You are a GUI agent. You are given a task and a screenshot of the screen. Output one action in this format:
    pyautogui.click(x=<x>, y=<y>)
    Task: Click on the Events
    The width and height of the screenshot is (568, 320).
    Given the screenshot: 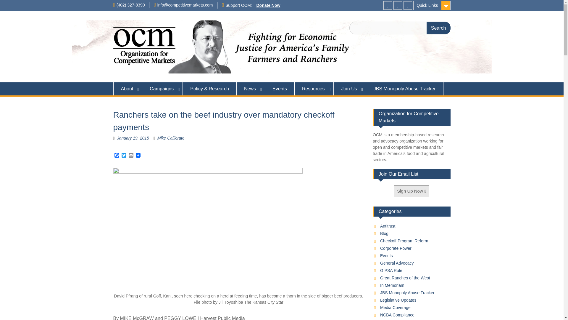 What is the action you would take?
    pyautogui.click(x=280, y=89)
    